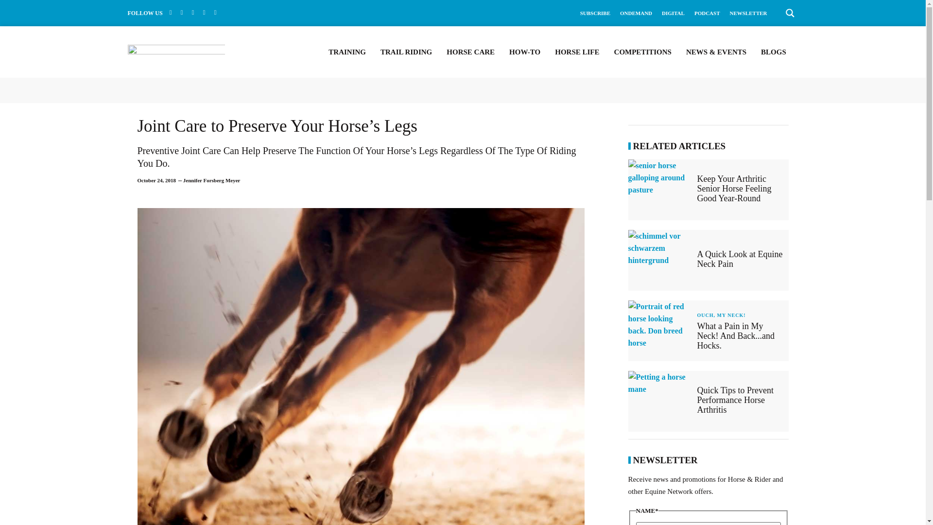  I want to click on Quick Tips to Prevent Performance Horse Arthritis, so click(735, 400).